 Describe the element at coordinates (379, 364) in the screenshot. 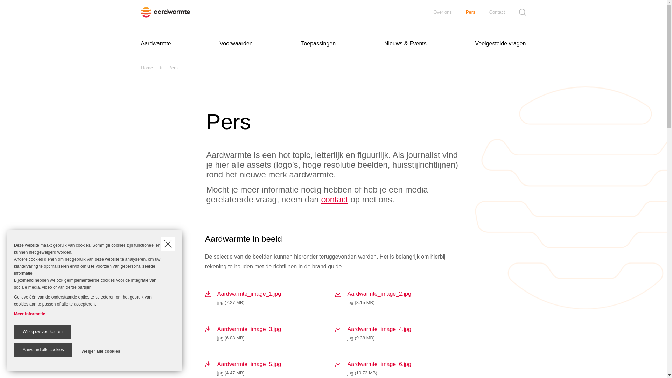

I see `Aardwarmte_image_6.jpg` at that location.